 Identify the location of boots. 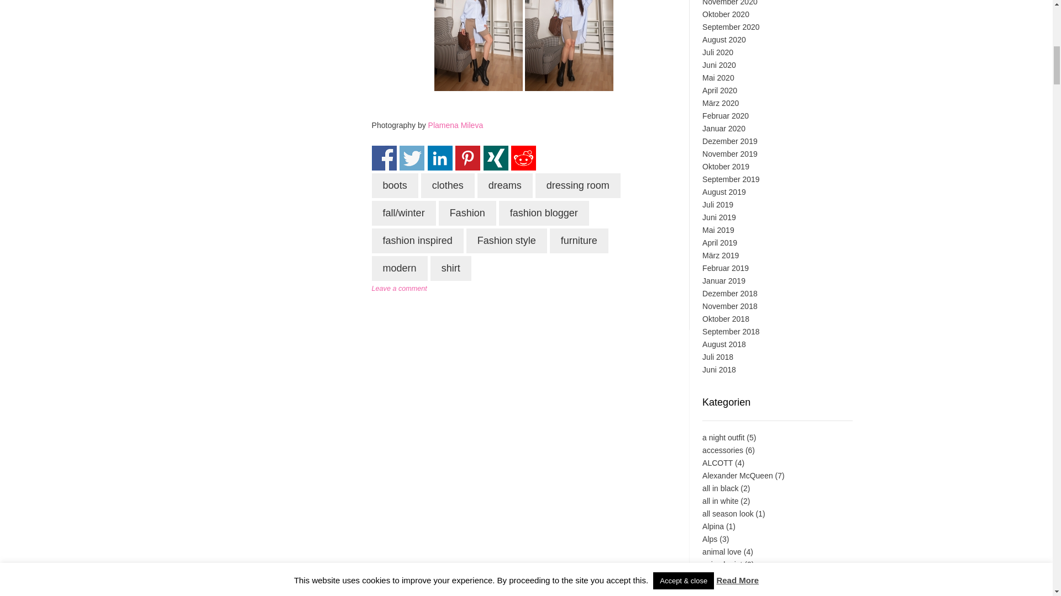
(395, 185).